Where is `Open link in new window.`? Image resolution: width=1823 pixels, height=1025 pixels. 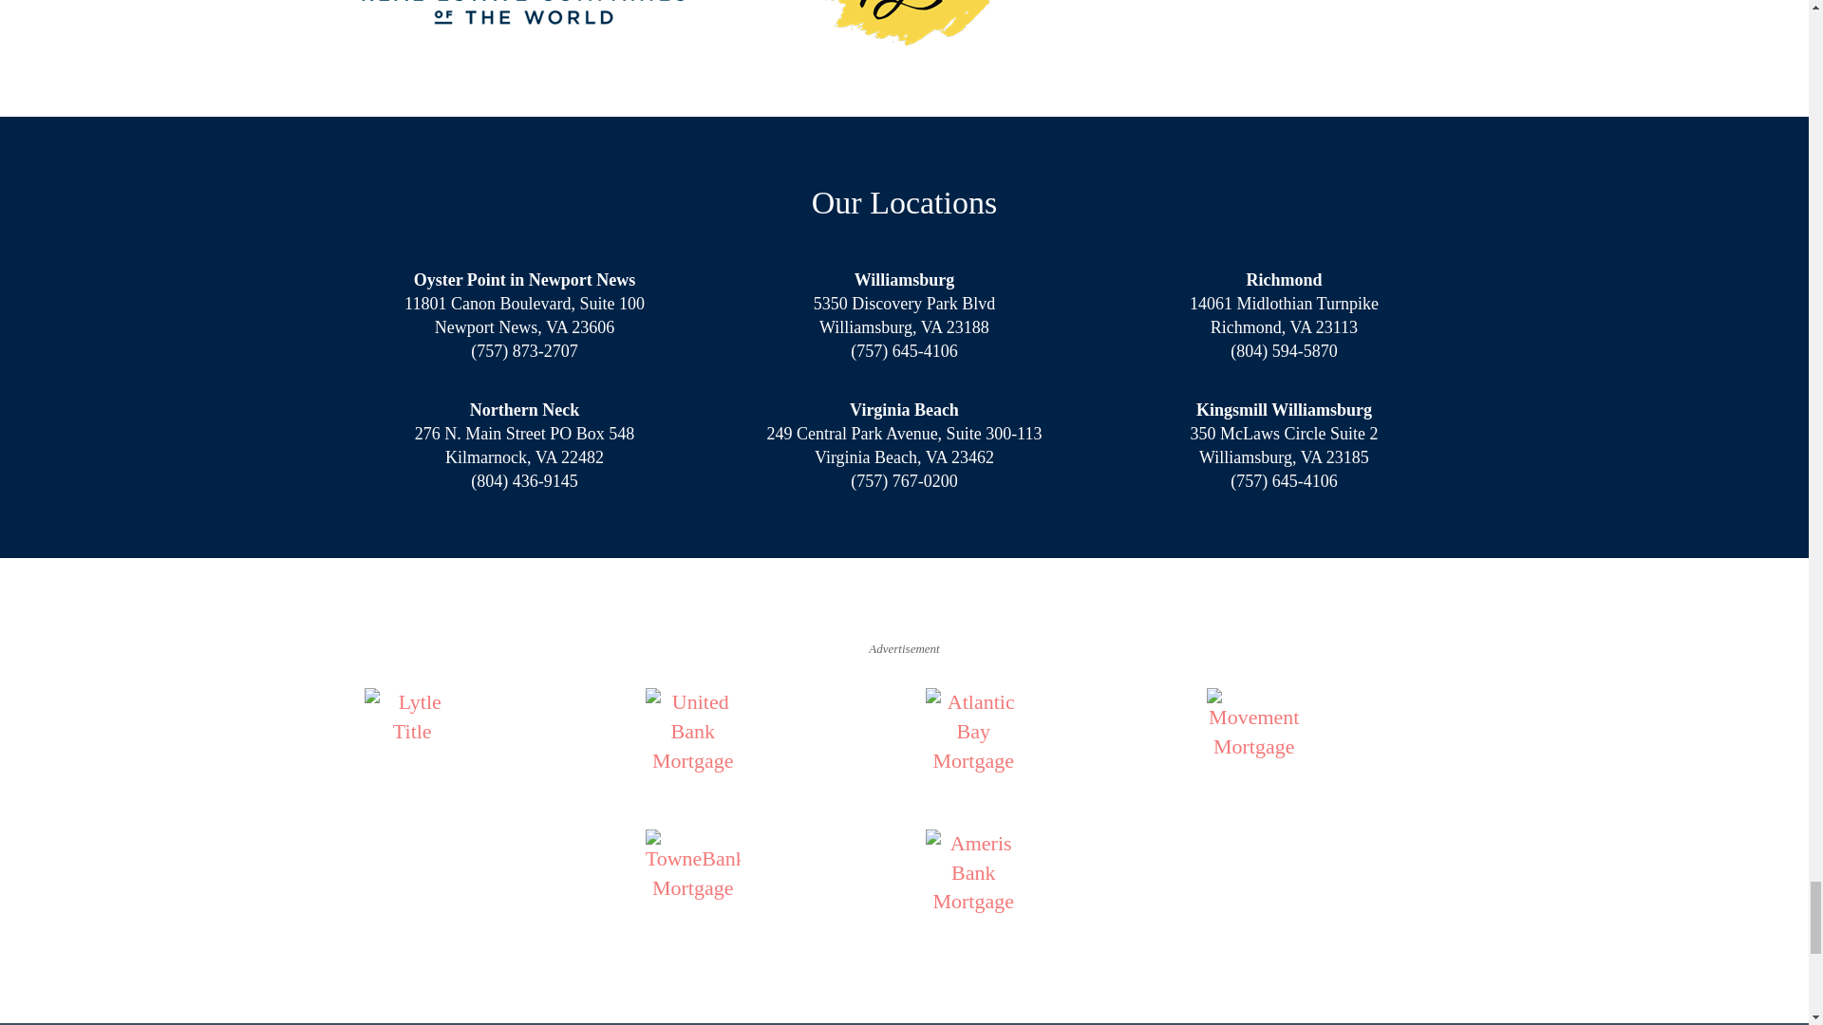 Open link in new window. is located at coordinates (1044, 735).